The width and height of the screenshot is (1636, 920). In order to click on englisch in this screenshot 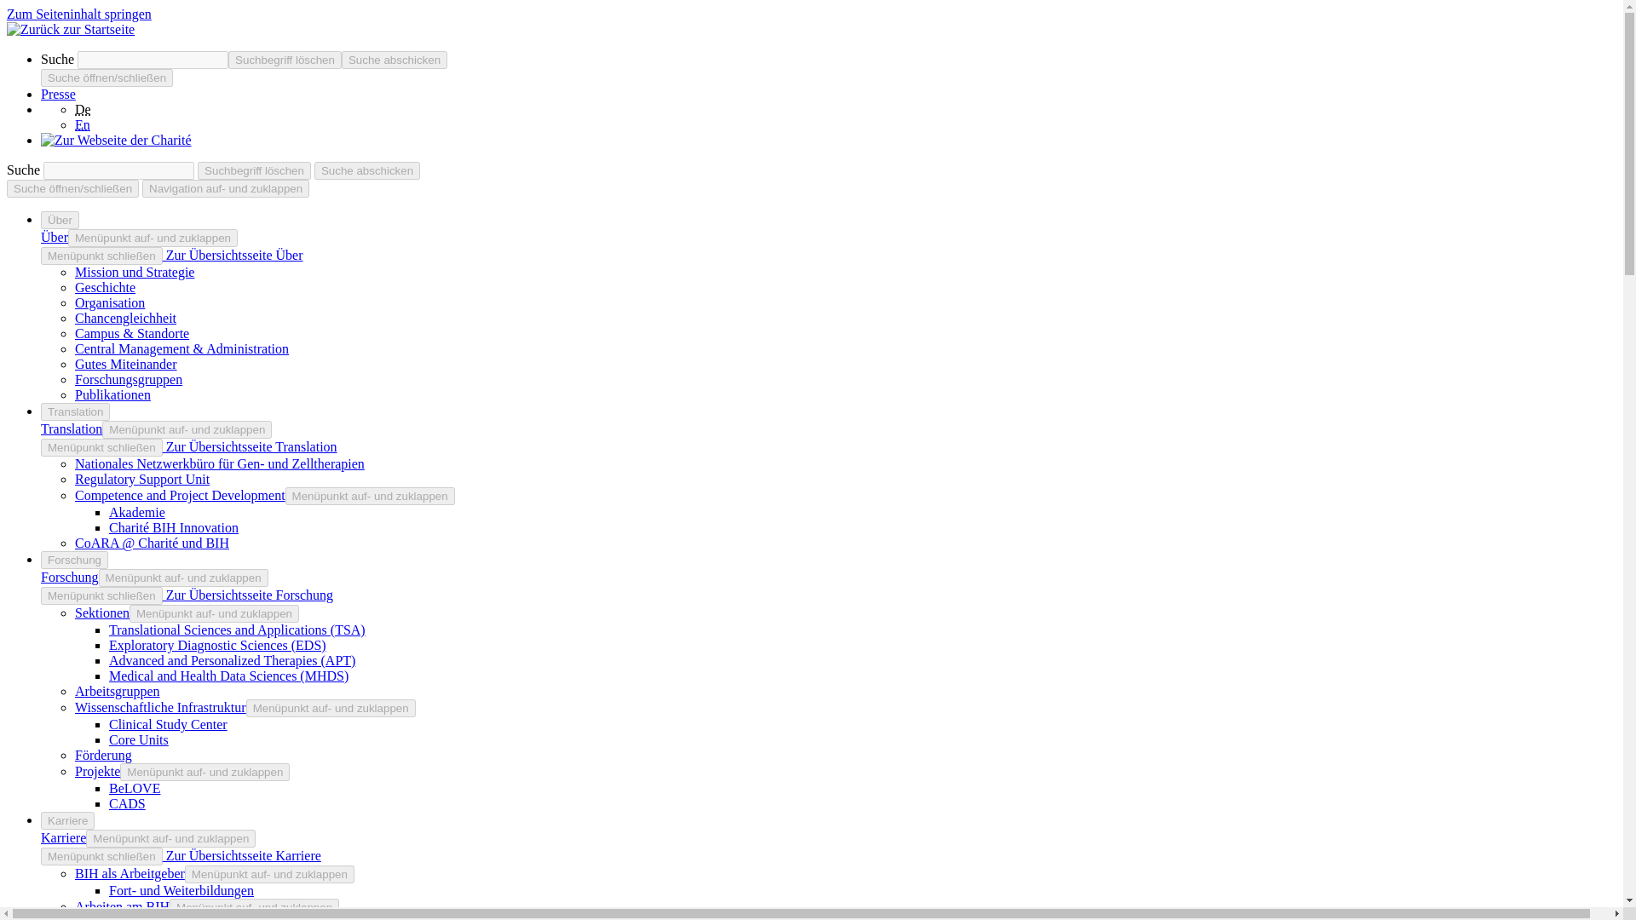, I will do `click(82, 124)`.